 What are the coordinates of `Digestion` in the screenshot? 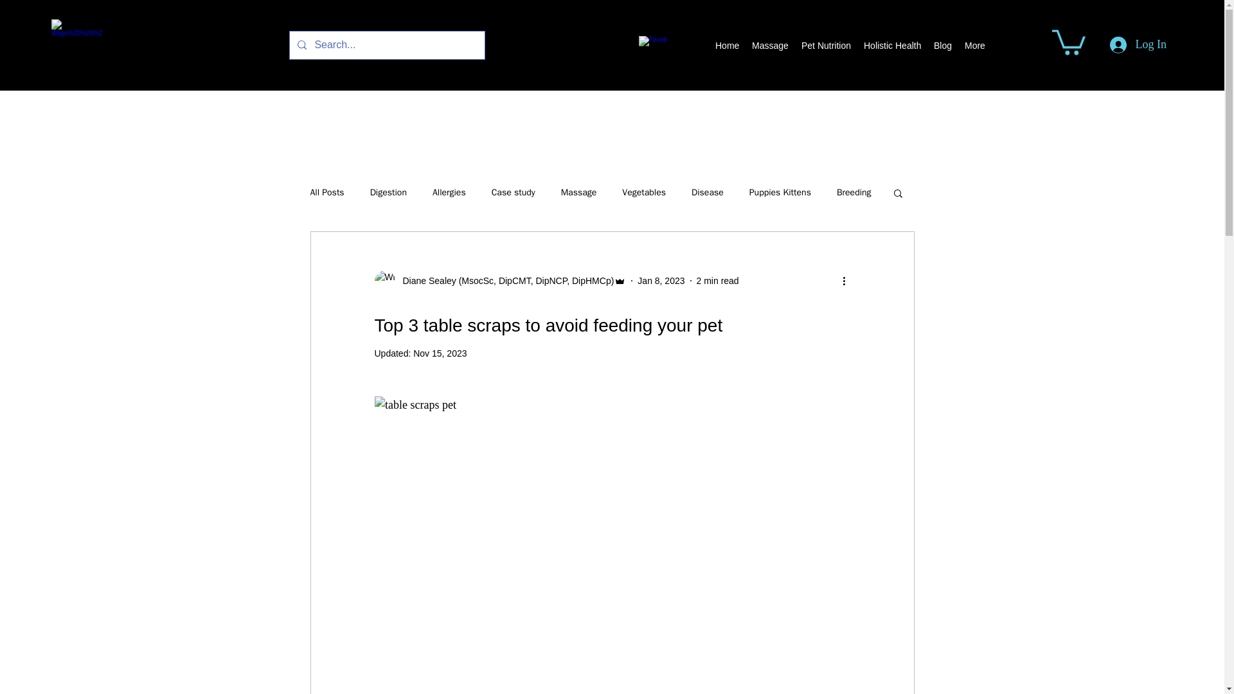 It's located at (388, 192).